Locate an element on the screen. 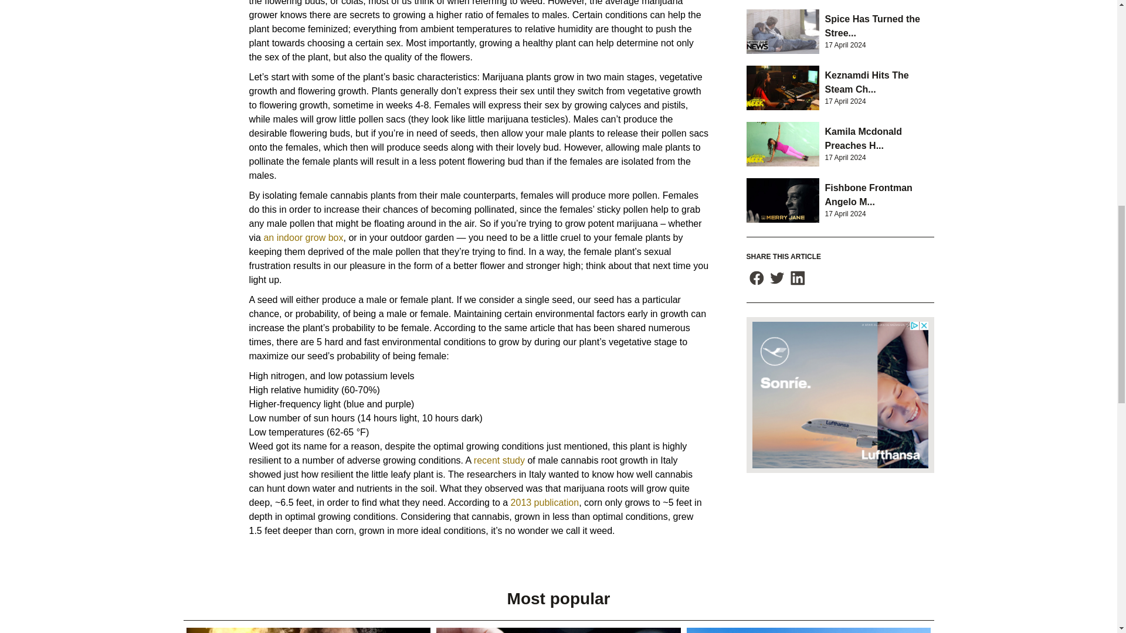  Fishbone Frontman Angelo M... is located at coordinates (868, 195).